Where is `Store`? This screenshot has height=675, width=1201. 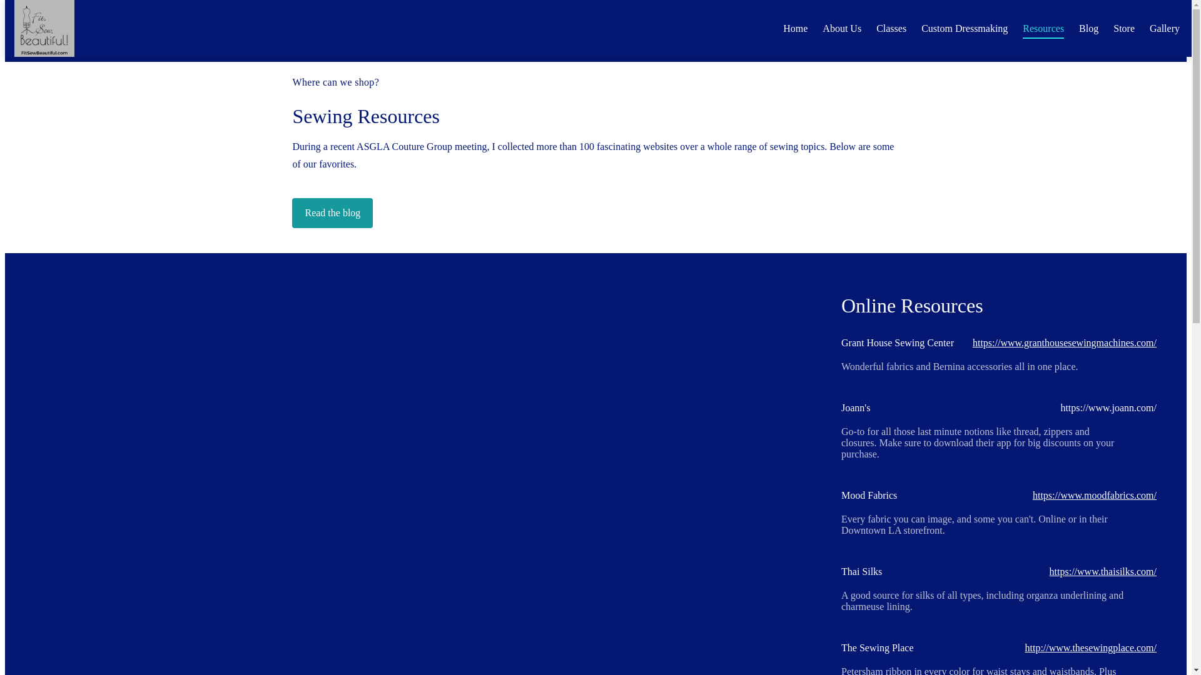 Store is located at coordinates (1123, 27).